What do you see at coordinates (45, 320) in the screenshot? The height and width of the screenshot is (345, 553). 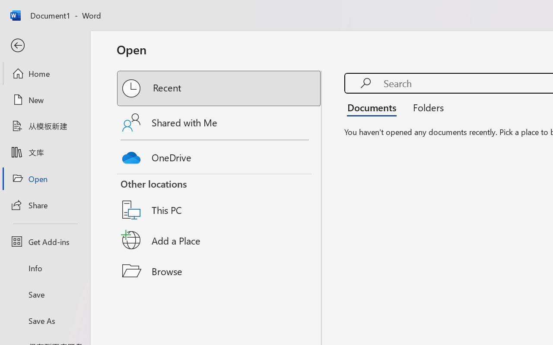 I see `Save As` at bounding box center [45, 320].